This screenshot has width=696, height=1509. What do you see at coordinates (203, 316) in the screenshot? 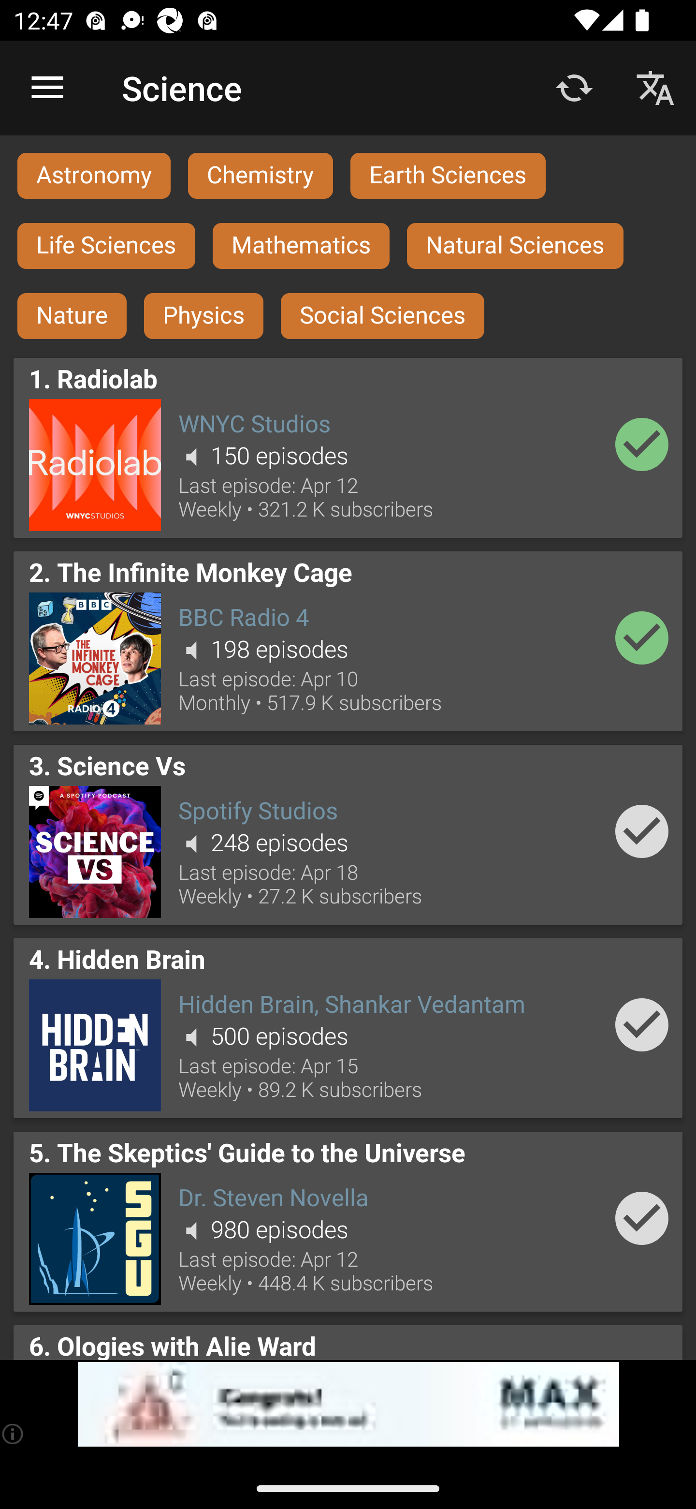
I see `Physics` at bounding box center [203, 316].